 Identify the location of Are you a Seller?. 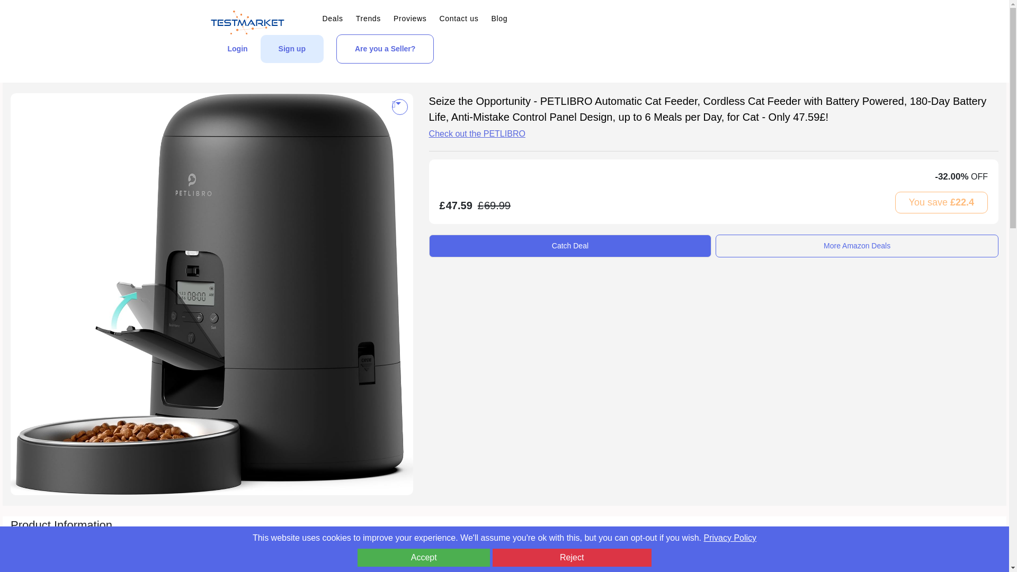
(385, 49).